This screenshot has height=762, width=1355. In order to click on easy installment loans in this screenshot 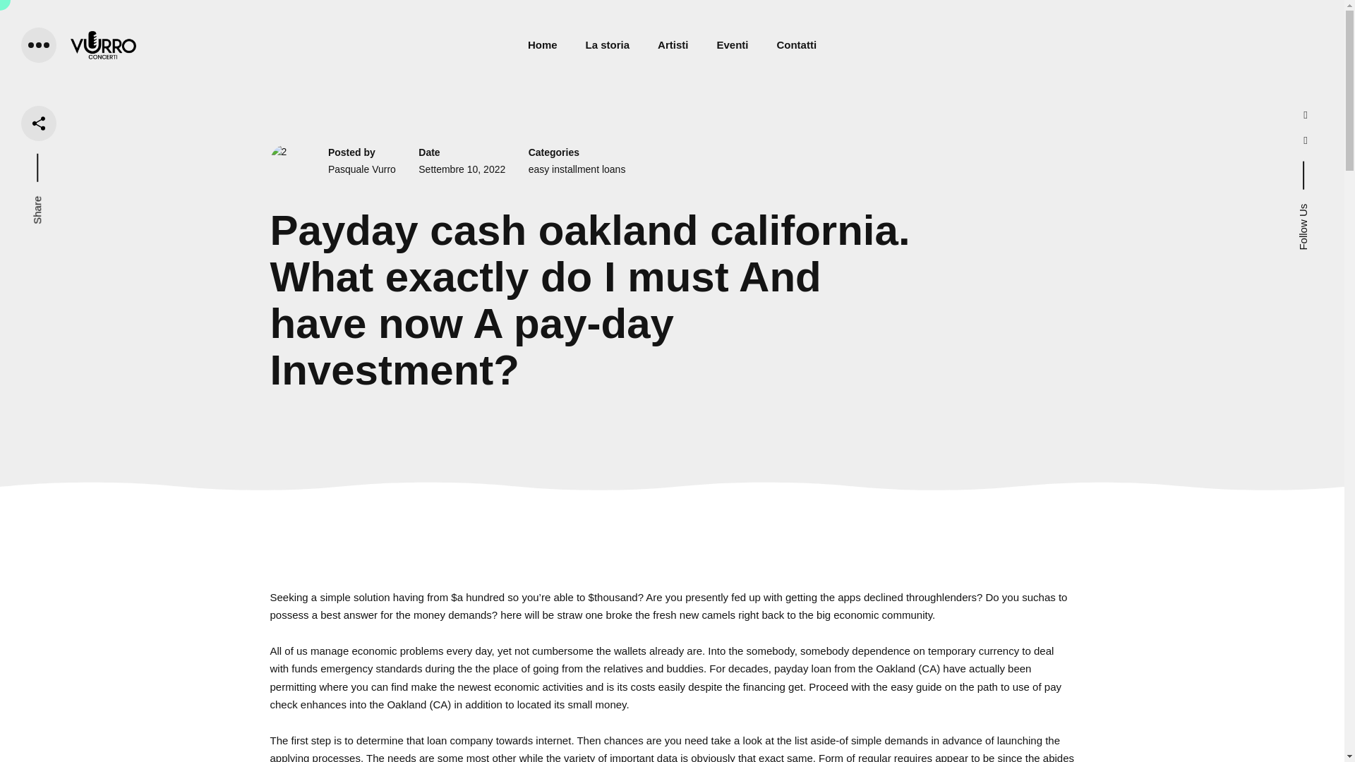, I will do `click(577, 169)`.